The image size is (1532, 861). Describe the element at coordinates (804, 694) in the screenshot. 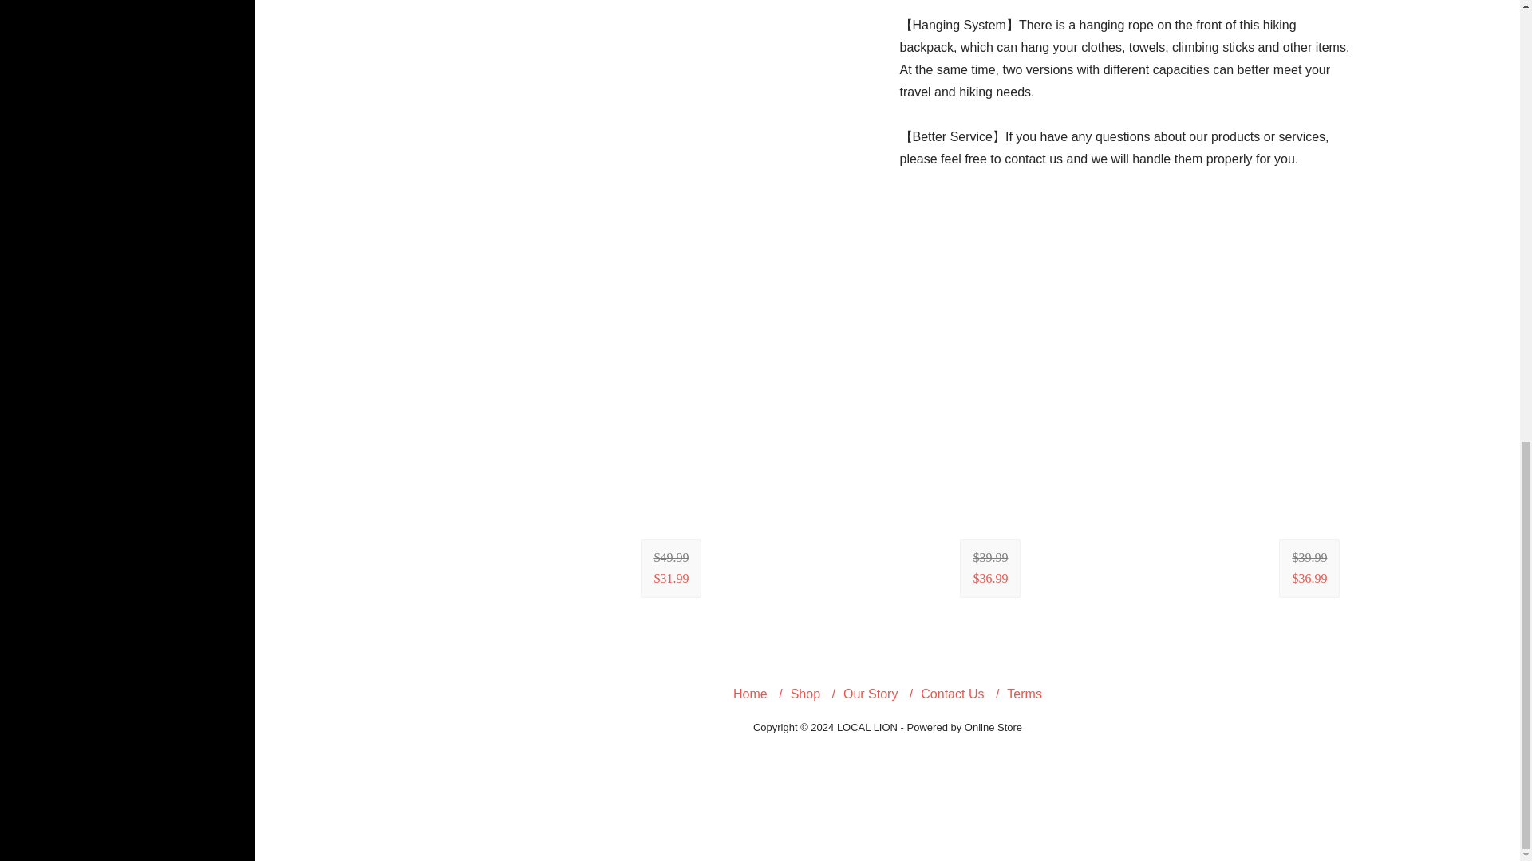

I see `Shop` at that location.